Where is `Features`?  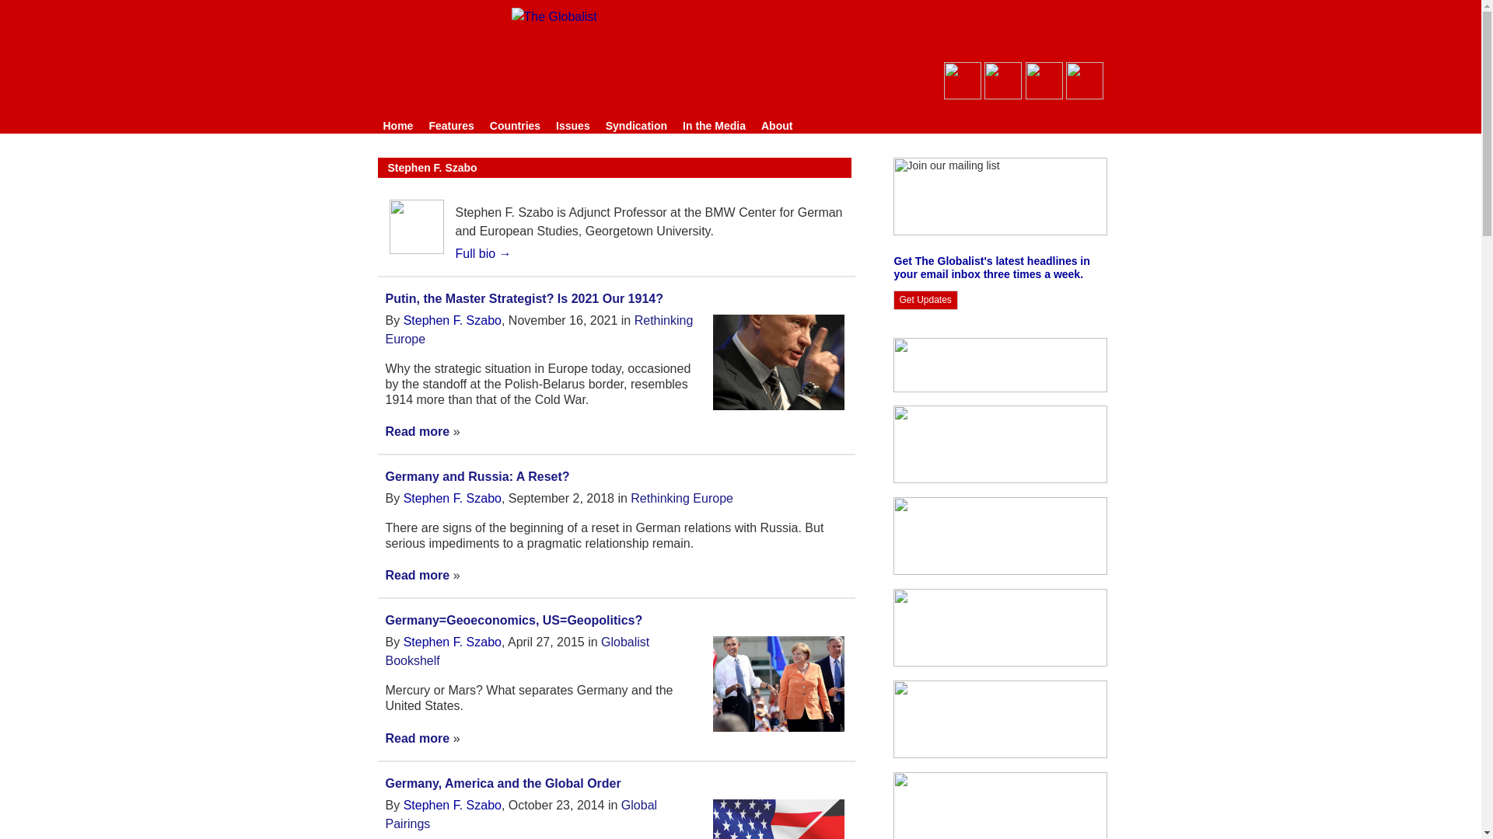
Features is located at coordinates (451, 126).